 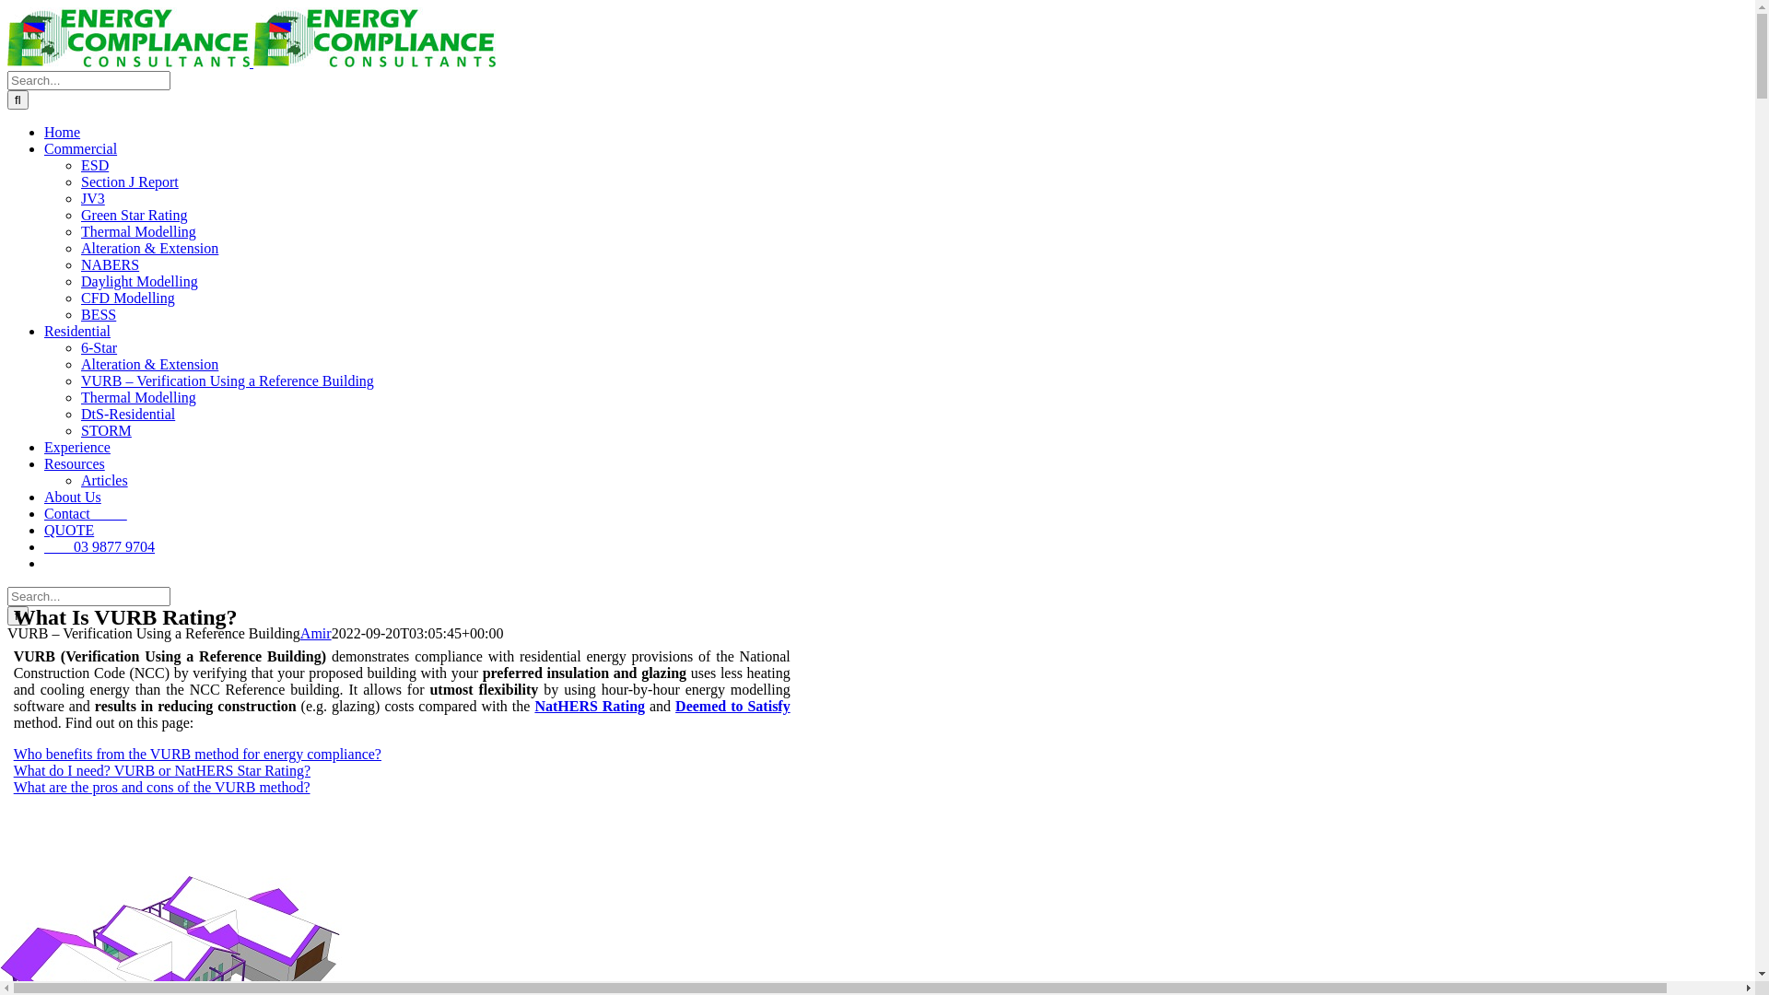 What do you see at coordinates (93, 199) in the screenshot?
I see `JV3` at bounding box center [93, 199].